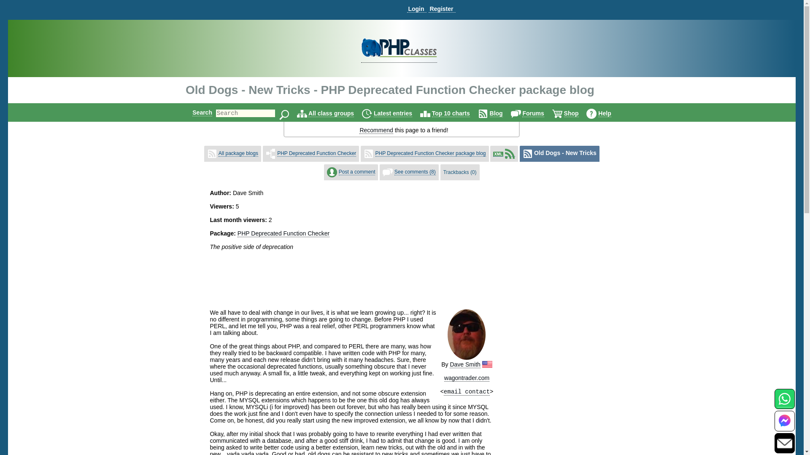 This screenshot has height=455, width=810. What do you see at coordinates (357, 172) in the screenshot?
I see `Post a comment` at bounding box center [357, 172].